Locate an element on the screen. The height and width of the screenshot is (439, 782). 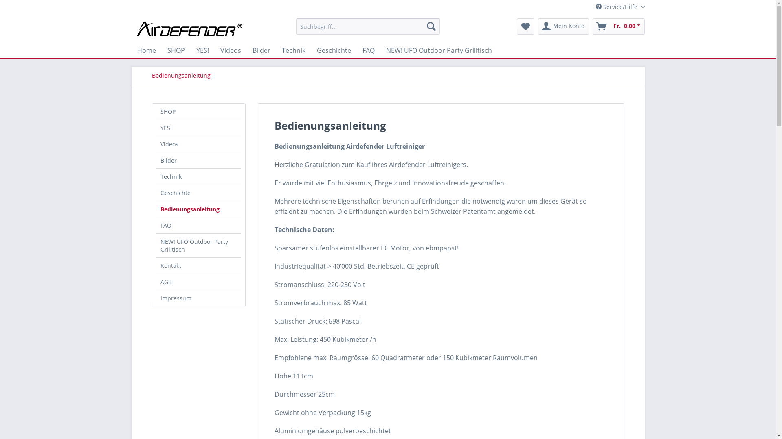
Geschichte is located at coordinates (199, 193).